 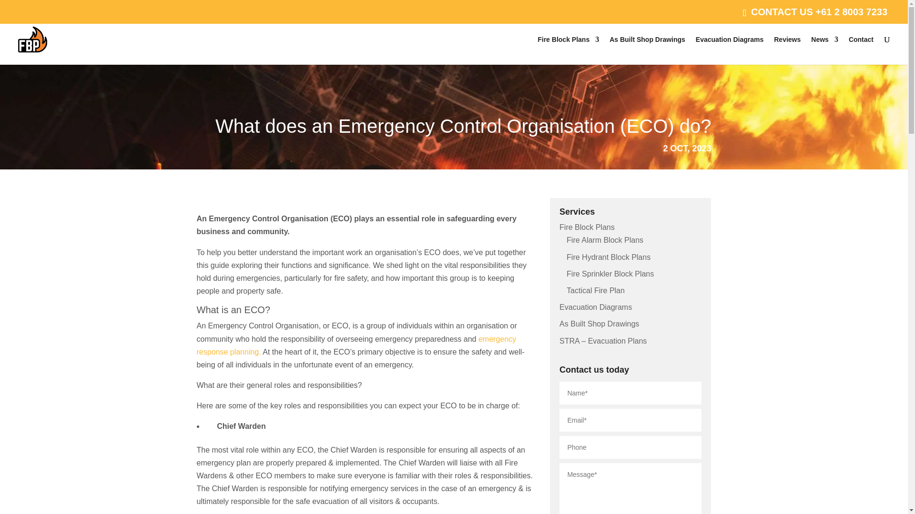 I want to click on Fire Hydrant Block Plans, so click(x=608, y=257).